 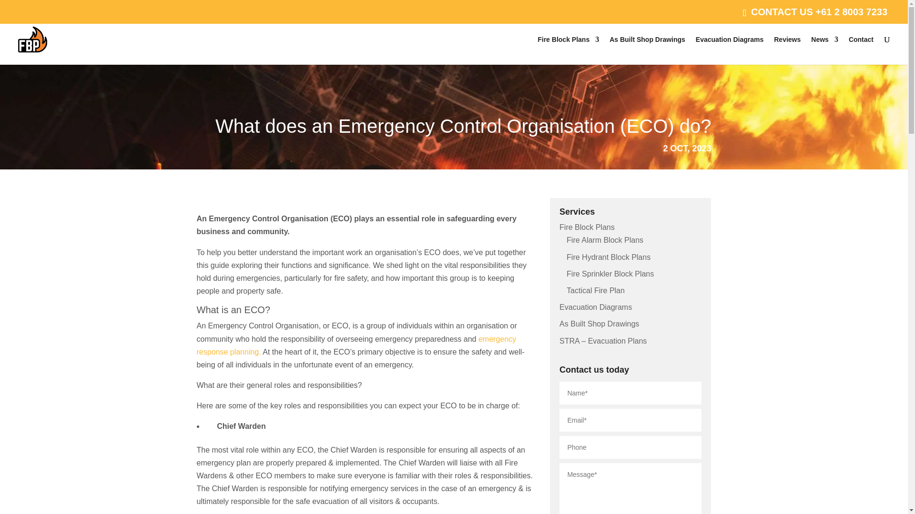 I want to click on Fire Hydrant Block Plans, so click(x=608, y=257).